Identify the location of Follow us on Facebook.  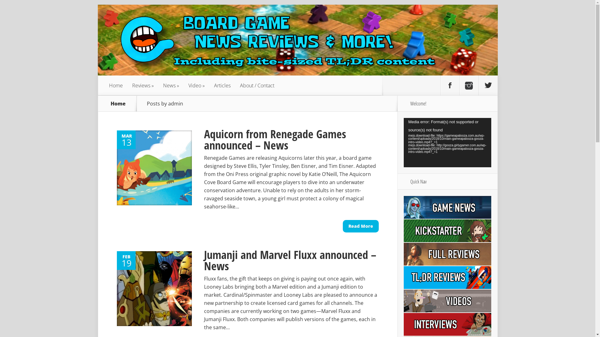
(450, 85).